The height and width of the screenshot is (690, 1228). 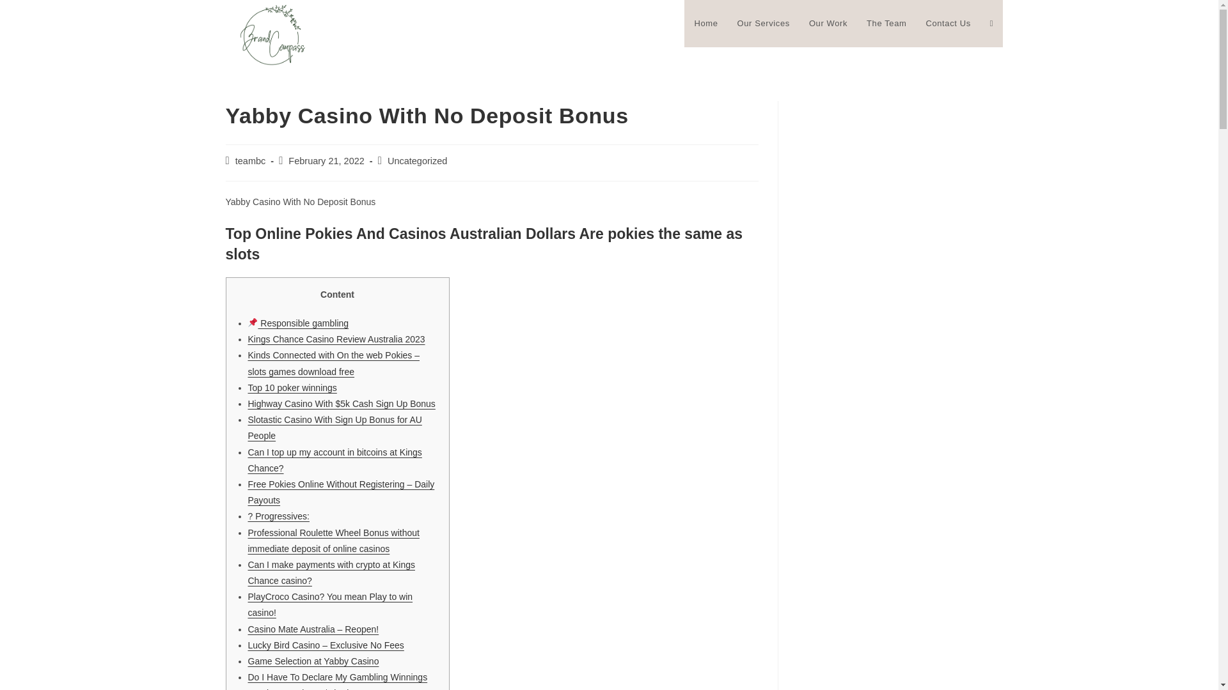 I want to click on Home, so click(x=705, y=24).